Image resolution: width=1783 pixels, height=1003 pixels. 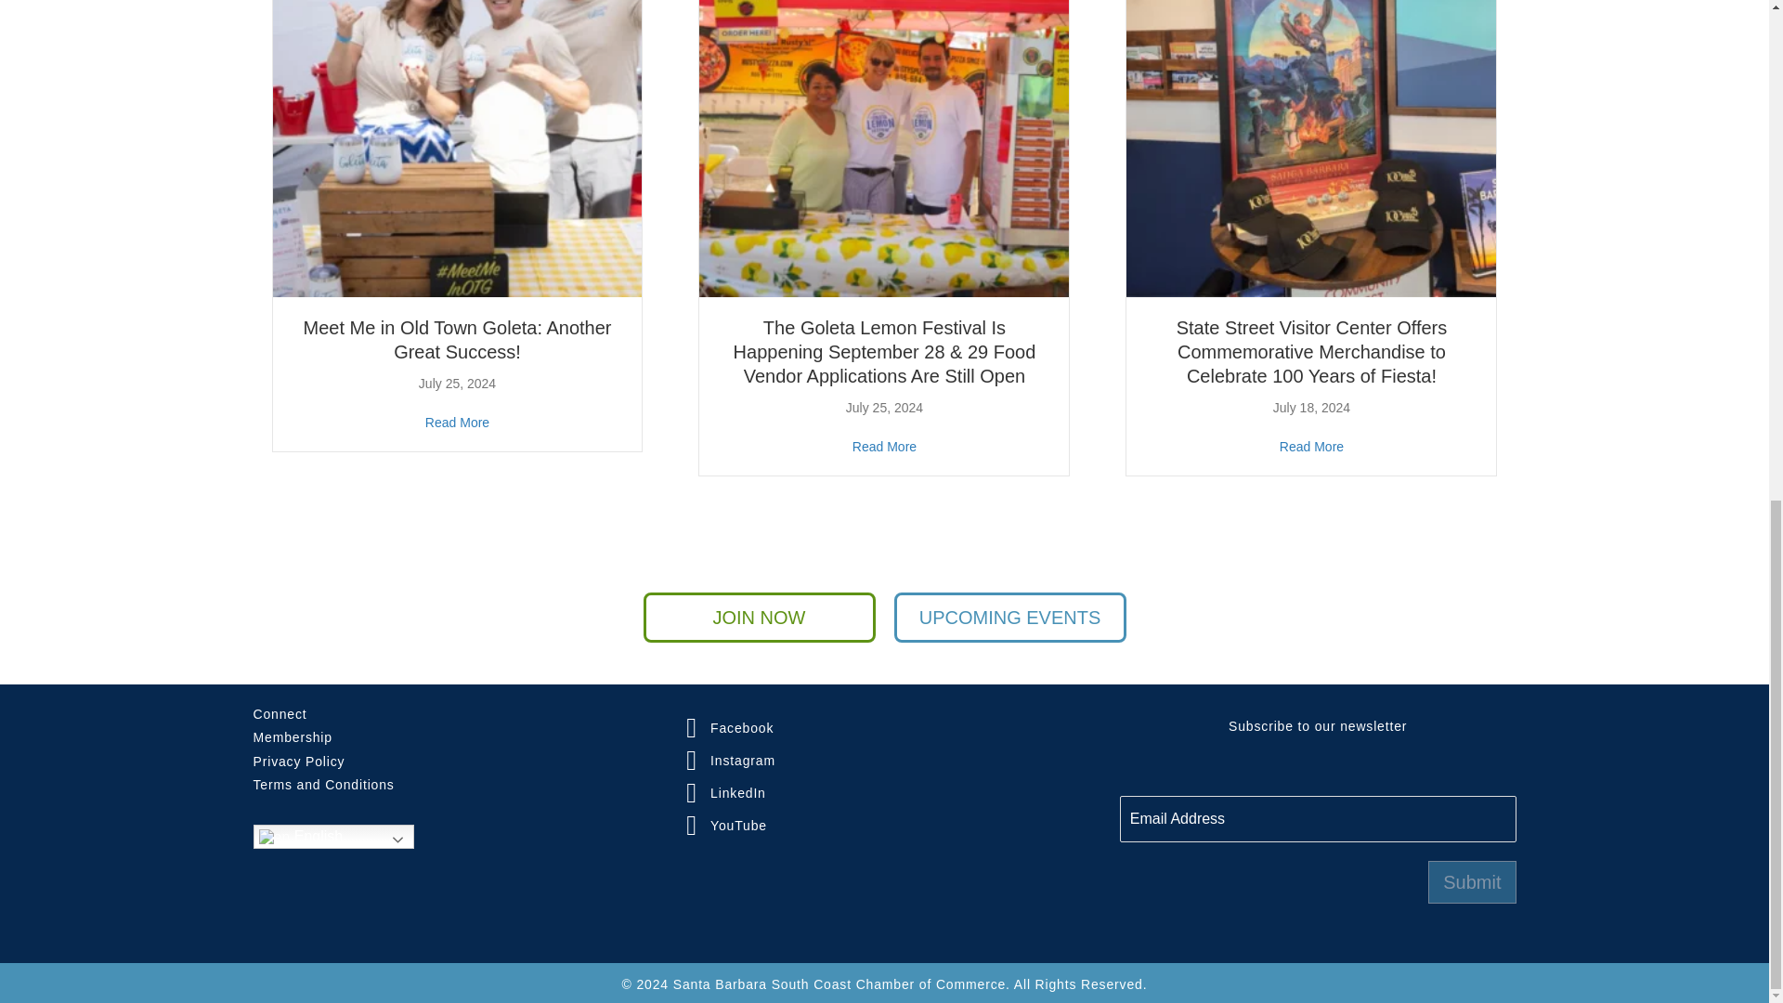 I want to click on Meet Me in Old Town Goleta: Another Great Success!, so click(x=457, y=340).